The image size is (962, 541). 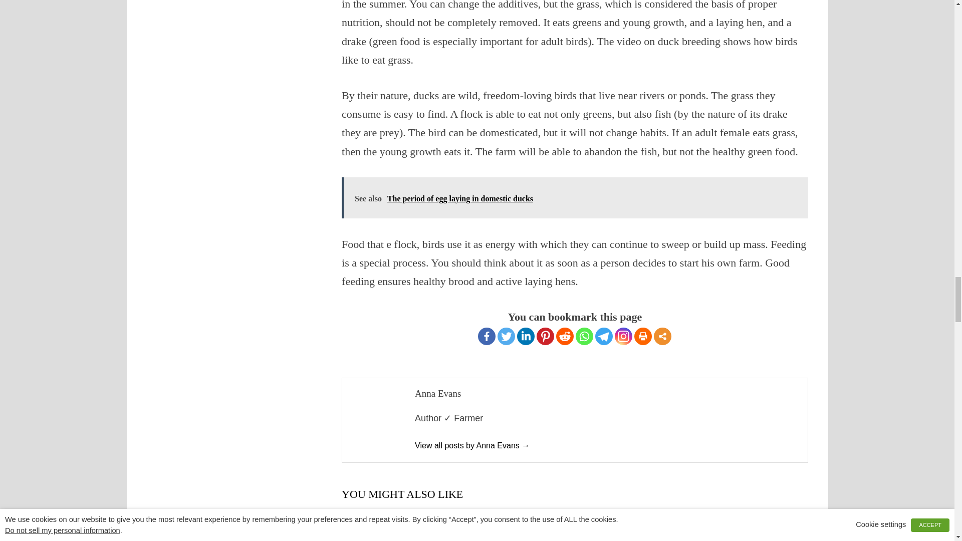 What do you see at coordinates (506, 337) in the screenshot?
I see `Twitter` at bounding box center [506, 337].